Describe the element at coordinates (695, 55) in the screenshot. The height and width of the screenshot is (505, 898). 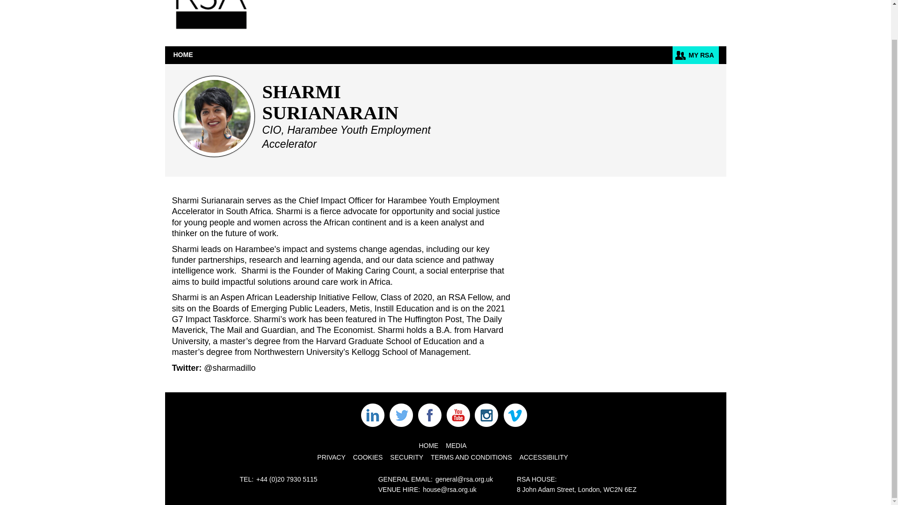
I see `MY RSA` at that location.